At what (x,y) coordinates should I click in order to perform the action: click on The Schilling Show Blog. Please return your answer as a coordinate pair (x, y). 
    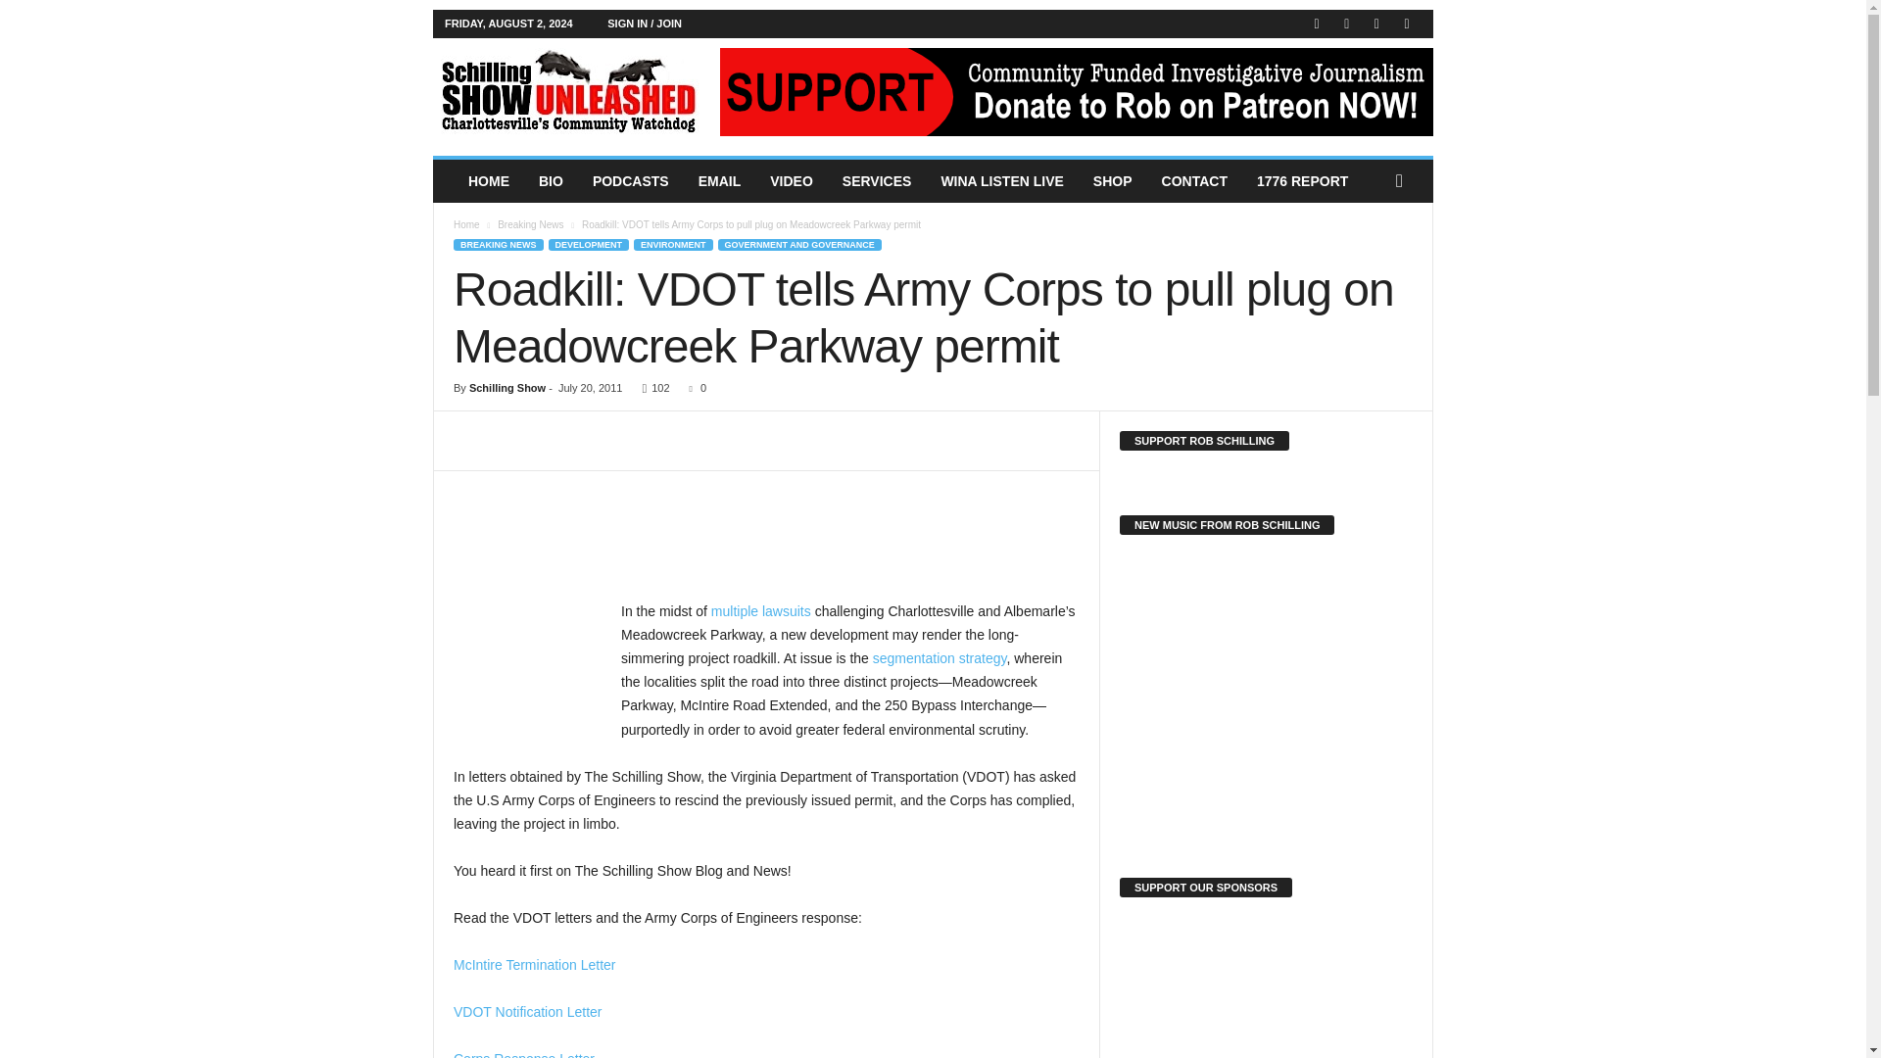
    Looking at the image, I should click on (566, 92).